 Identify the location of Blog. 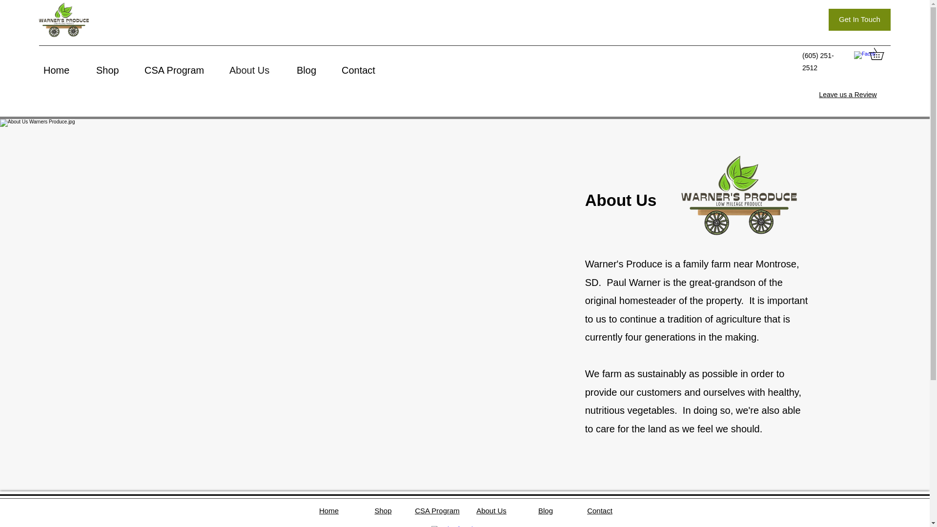
(314, 69).